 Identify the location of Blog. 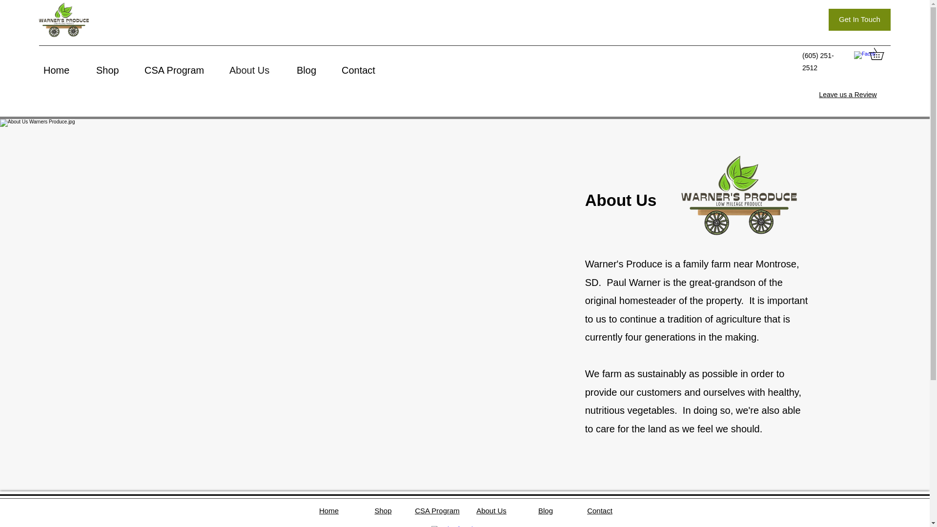
(314, 69).